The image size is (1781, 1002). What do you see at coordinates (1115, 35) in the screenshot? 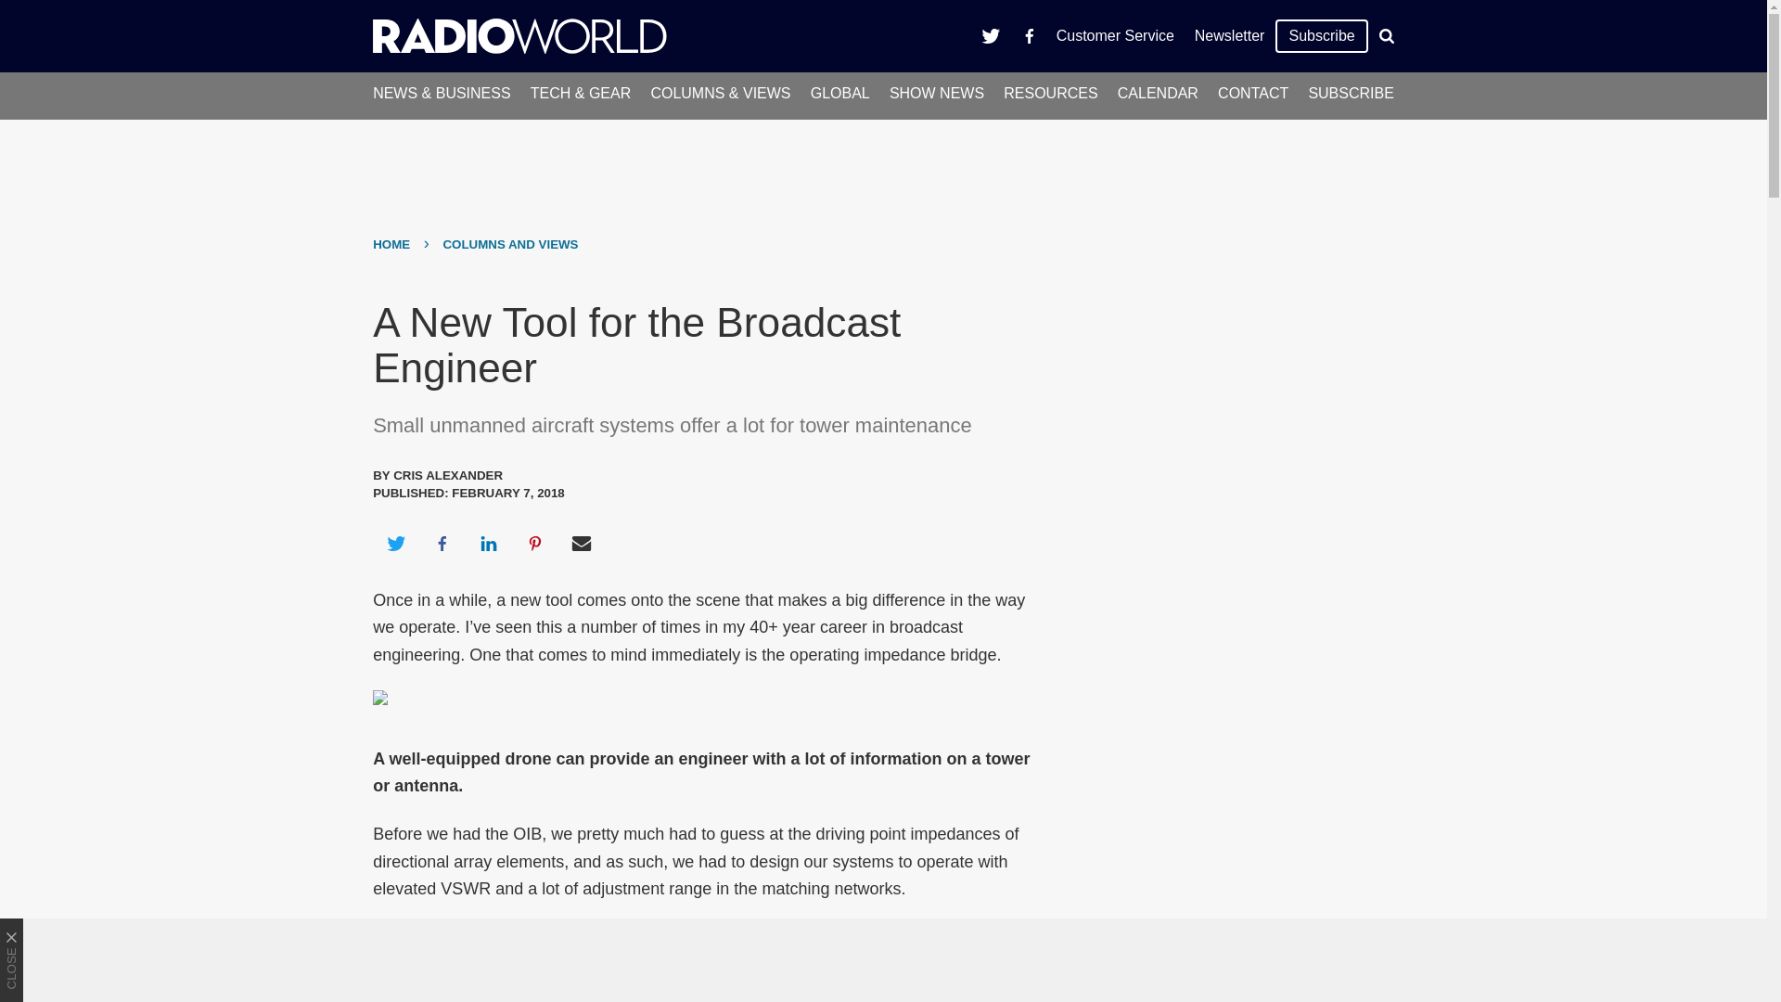
I see `Customer Service` at bounding box center [1115, 35].